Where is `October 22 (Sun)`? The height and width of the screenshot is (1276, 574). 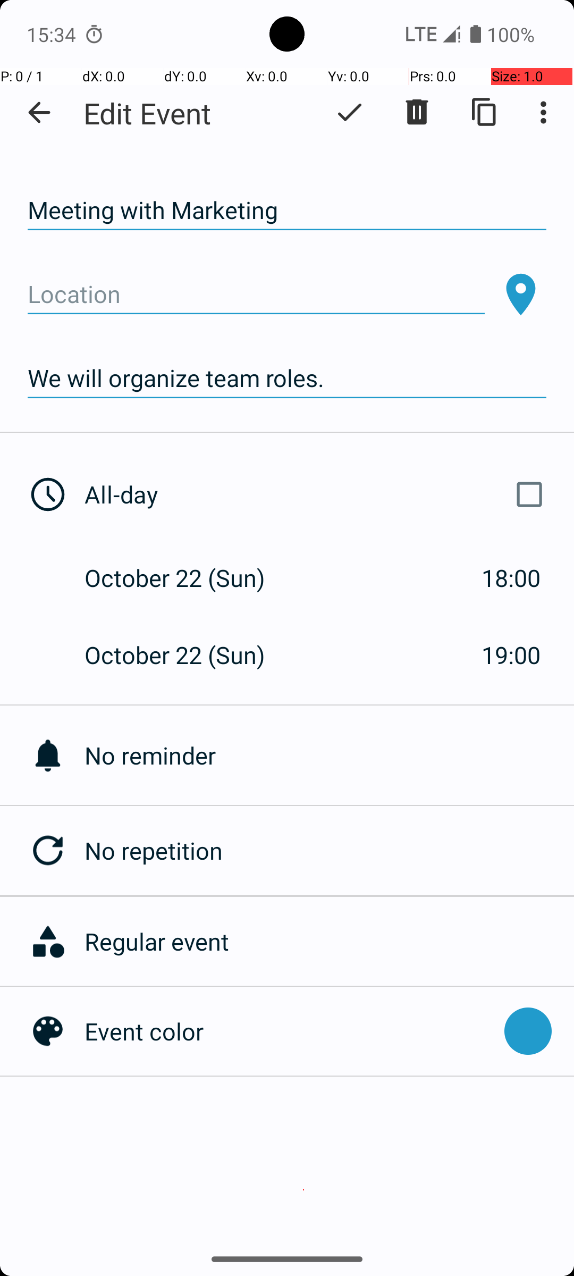
October 22 (Sun) is located at coordinates (186, 577).